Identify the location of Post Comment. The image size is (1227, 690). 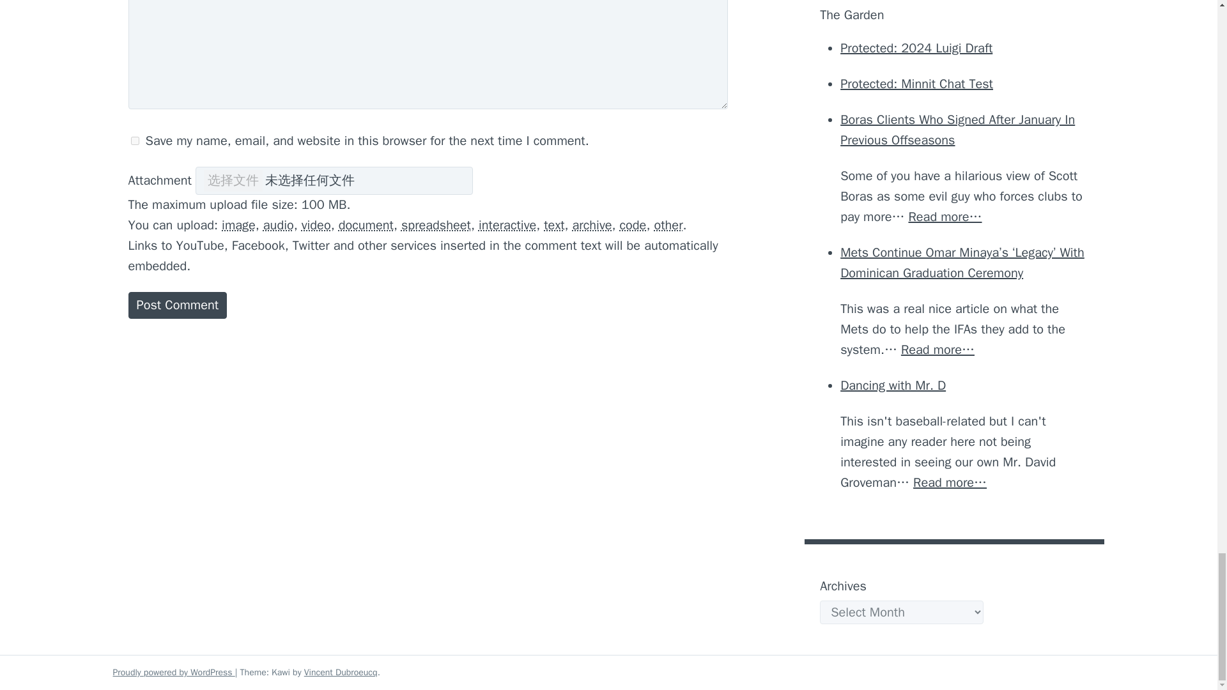
(177, 305).